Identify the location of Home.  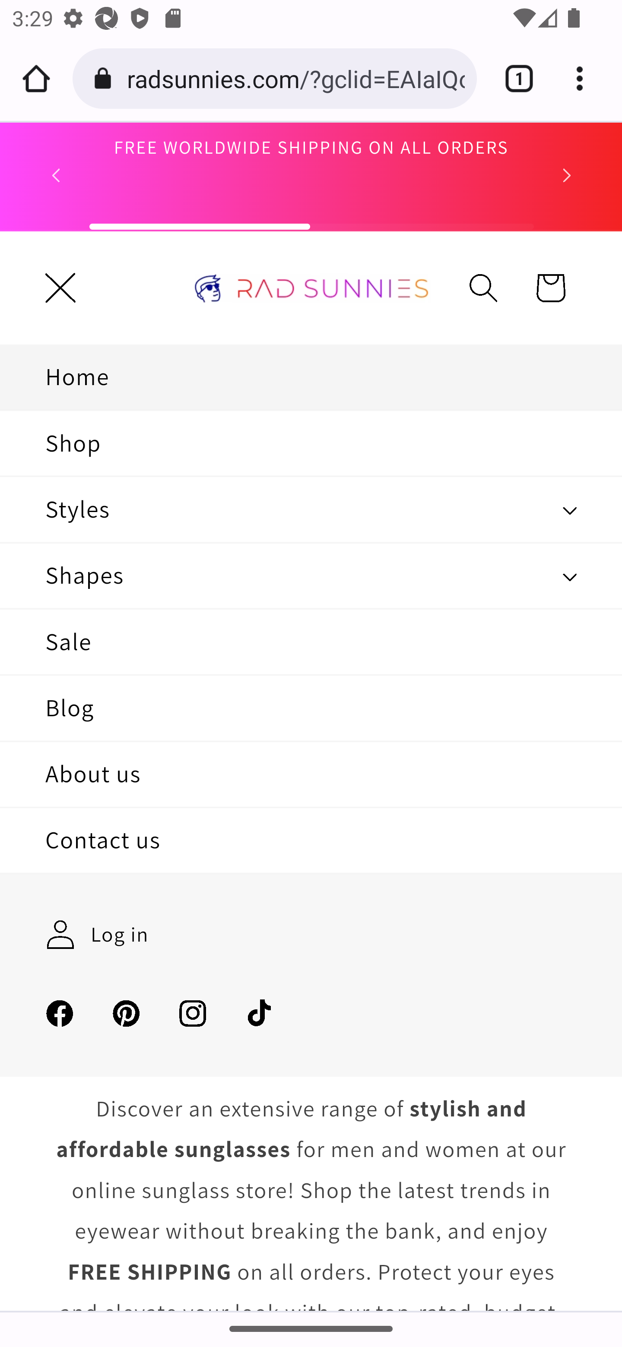
(311, 377).